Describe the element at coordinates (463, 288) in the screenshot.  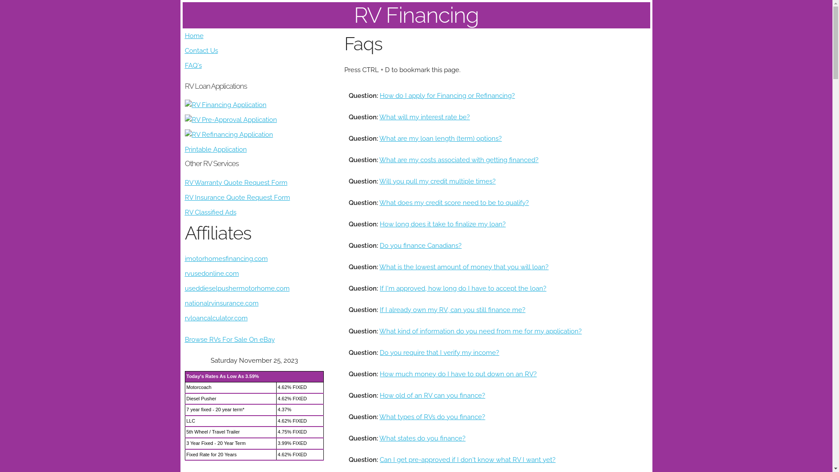
I see `If I'm approved, how long do I have to accept the loan?` at that location.